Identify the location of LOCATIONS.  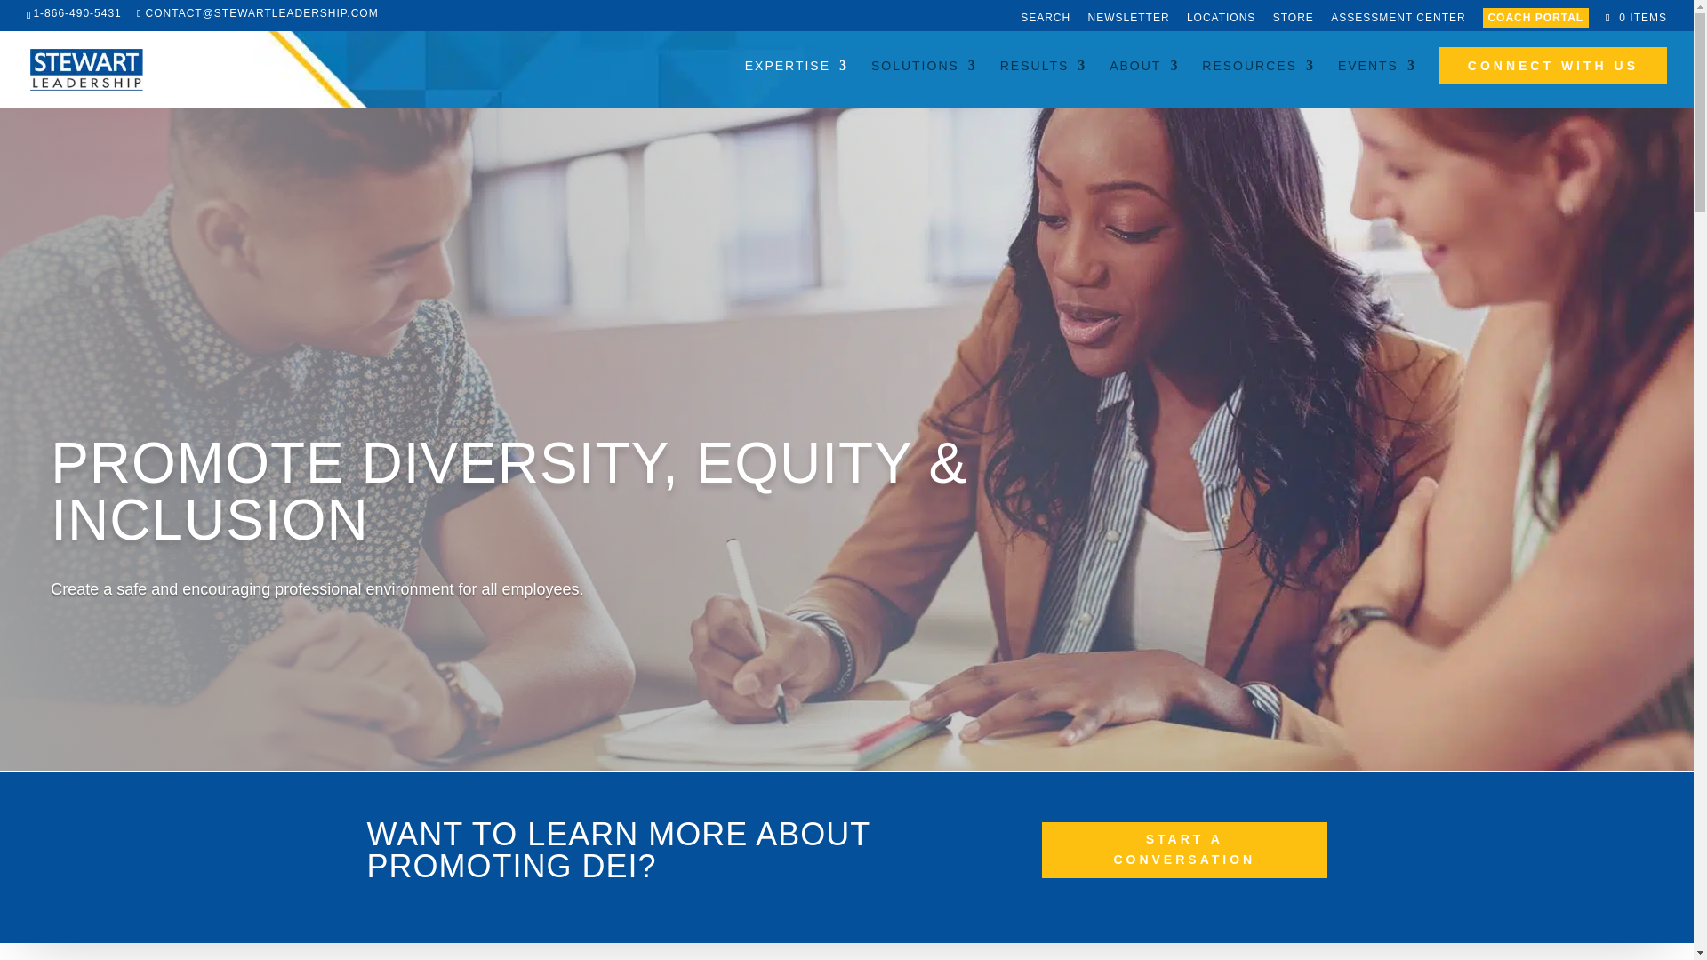
(1220, 21).